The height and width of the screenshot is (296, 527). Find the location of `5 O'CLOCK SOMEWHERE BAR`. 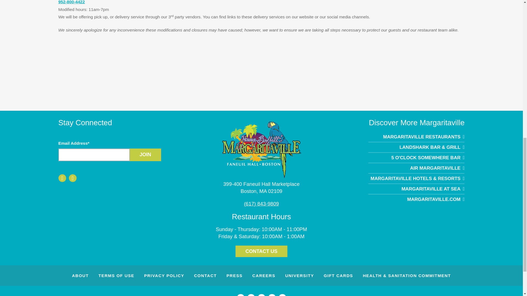

5 O'CLOCK SOMEWHERE BAR is located at coordinates (80, 275).